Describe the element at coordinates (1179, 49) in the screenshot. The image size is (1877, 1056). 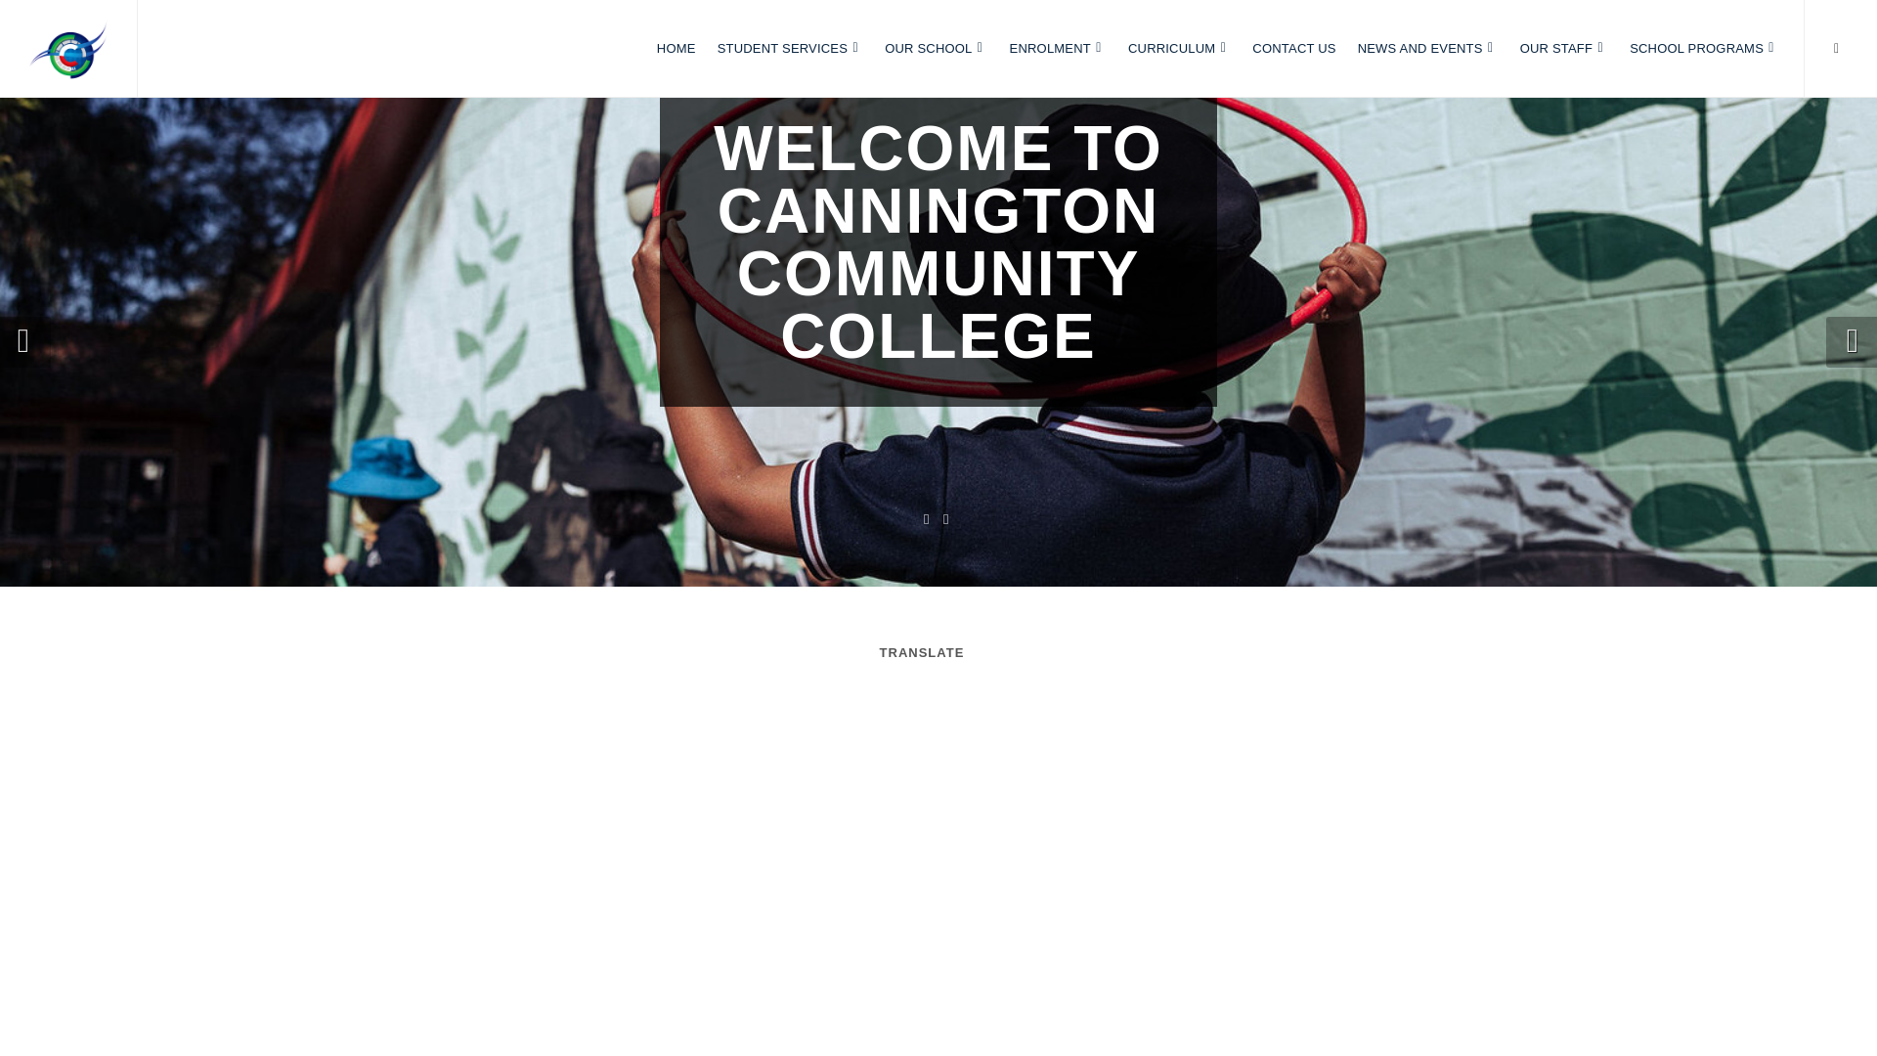
I see `CURRICULUM` at that location.